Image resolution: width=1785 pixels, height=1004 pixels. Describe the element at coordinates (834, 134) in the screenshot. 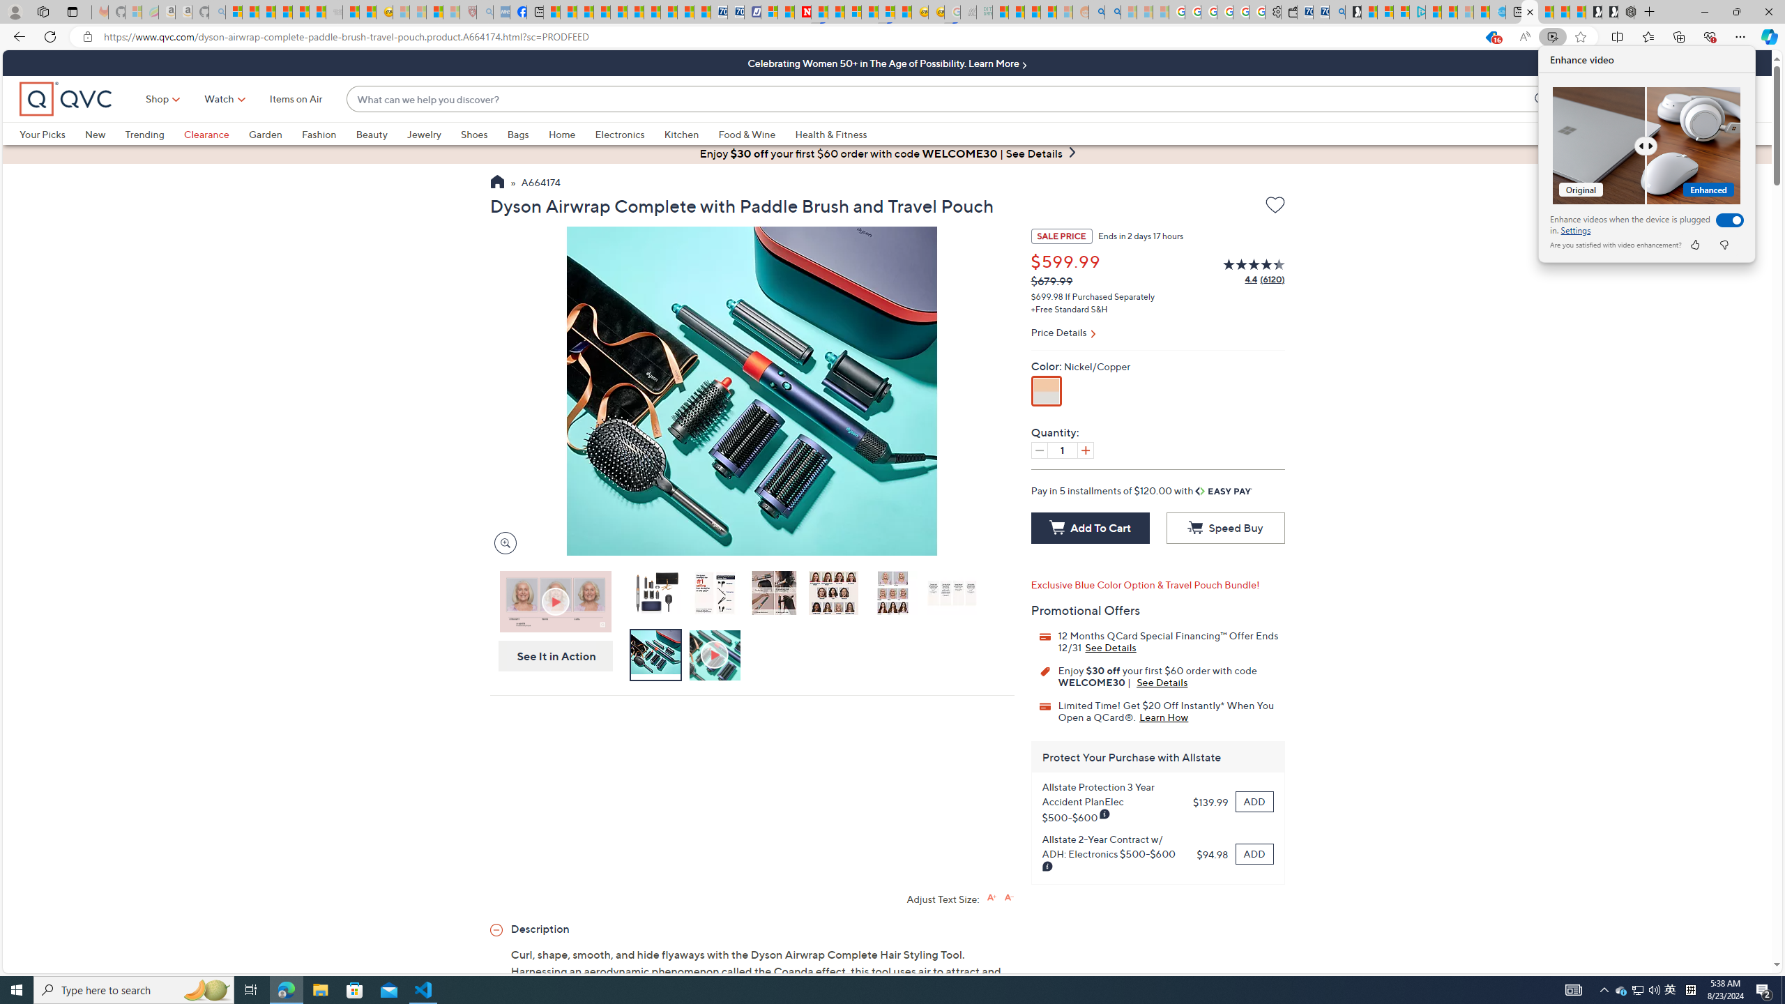

I see `Health & Fitness` at that location.